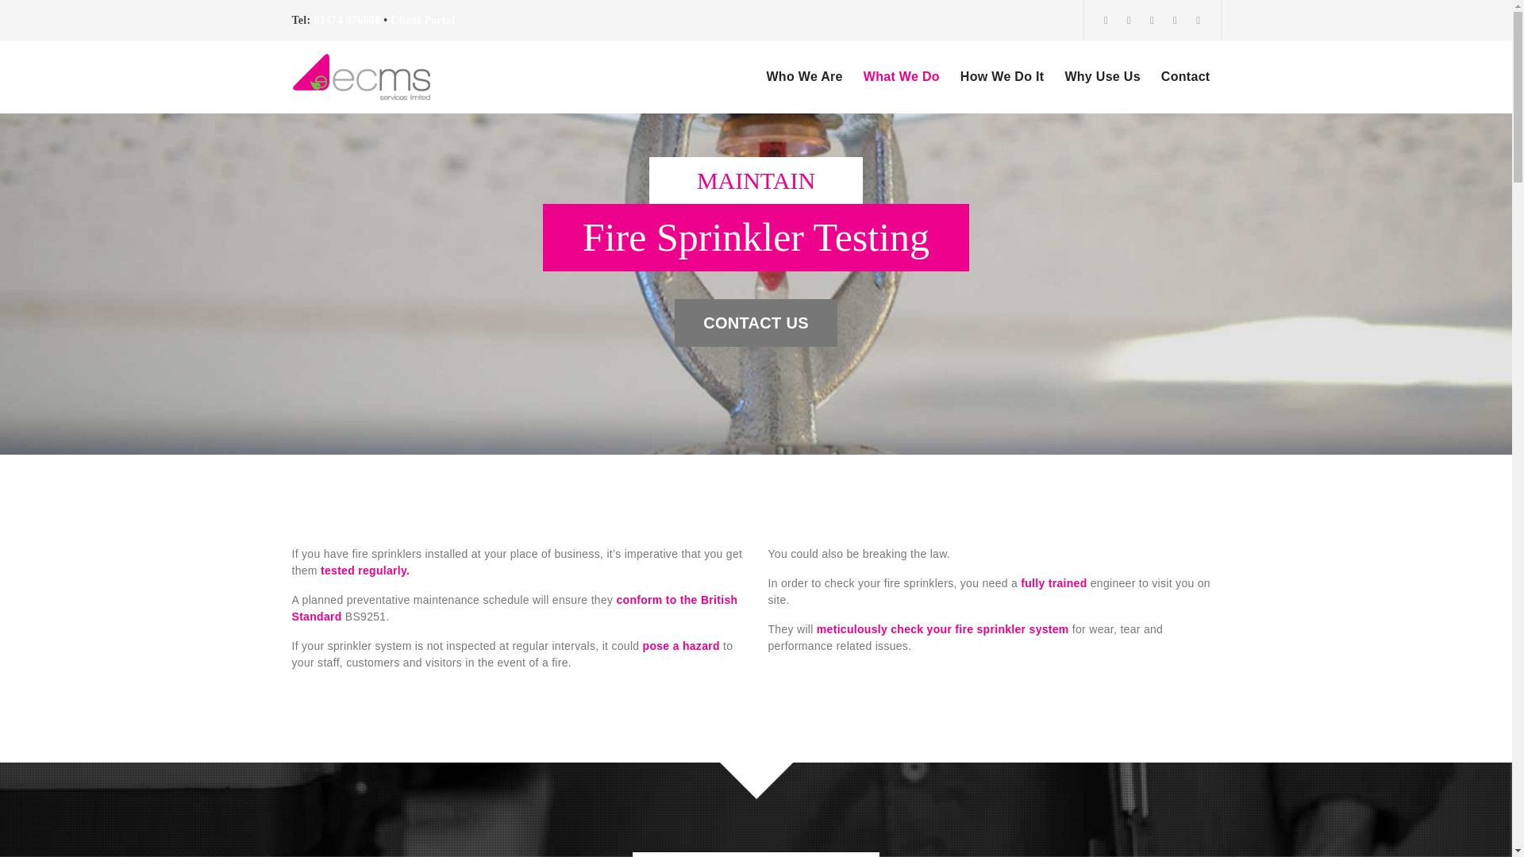 The height and width of the screenshot is (857, 1524). Describe the element at coordinates (756, 767) in the screenshot. I see `Arrow Down White` at that location.